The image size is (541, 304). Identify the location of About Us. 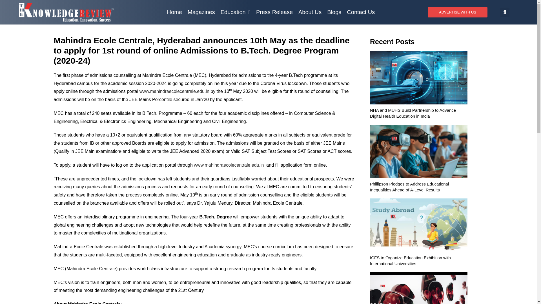
(310, 12).